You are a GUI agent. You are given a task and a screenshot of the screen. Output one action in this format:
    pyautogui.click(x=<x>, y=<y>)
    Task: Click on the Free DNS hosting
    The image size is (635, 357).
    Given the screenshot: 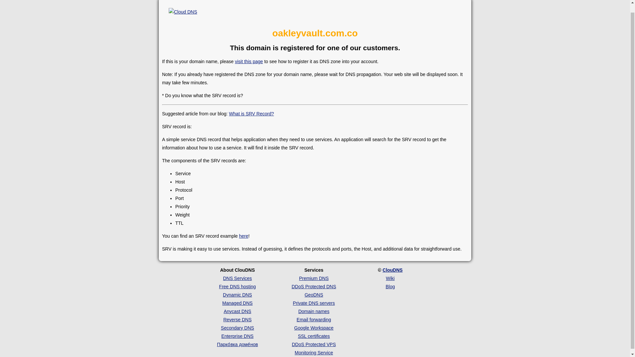 What is the action you would take?
    pyautogui.click(x=237, y=286)
    